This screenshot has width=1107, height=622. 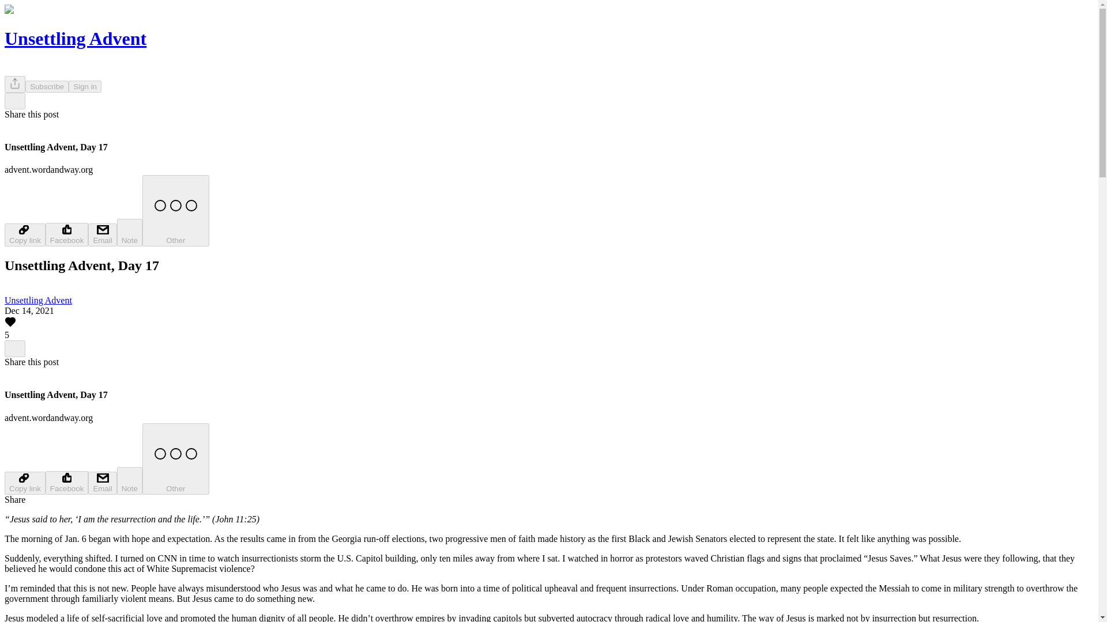 I want to click on Subscribe, so click(x=47, y=86).